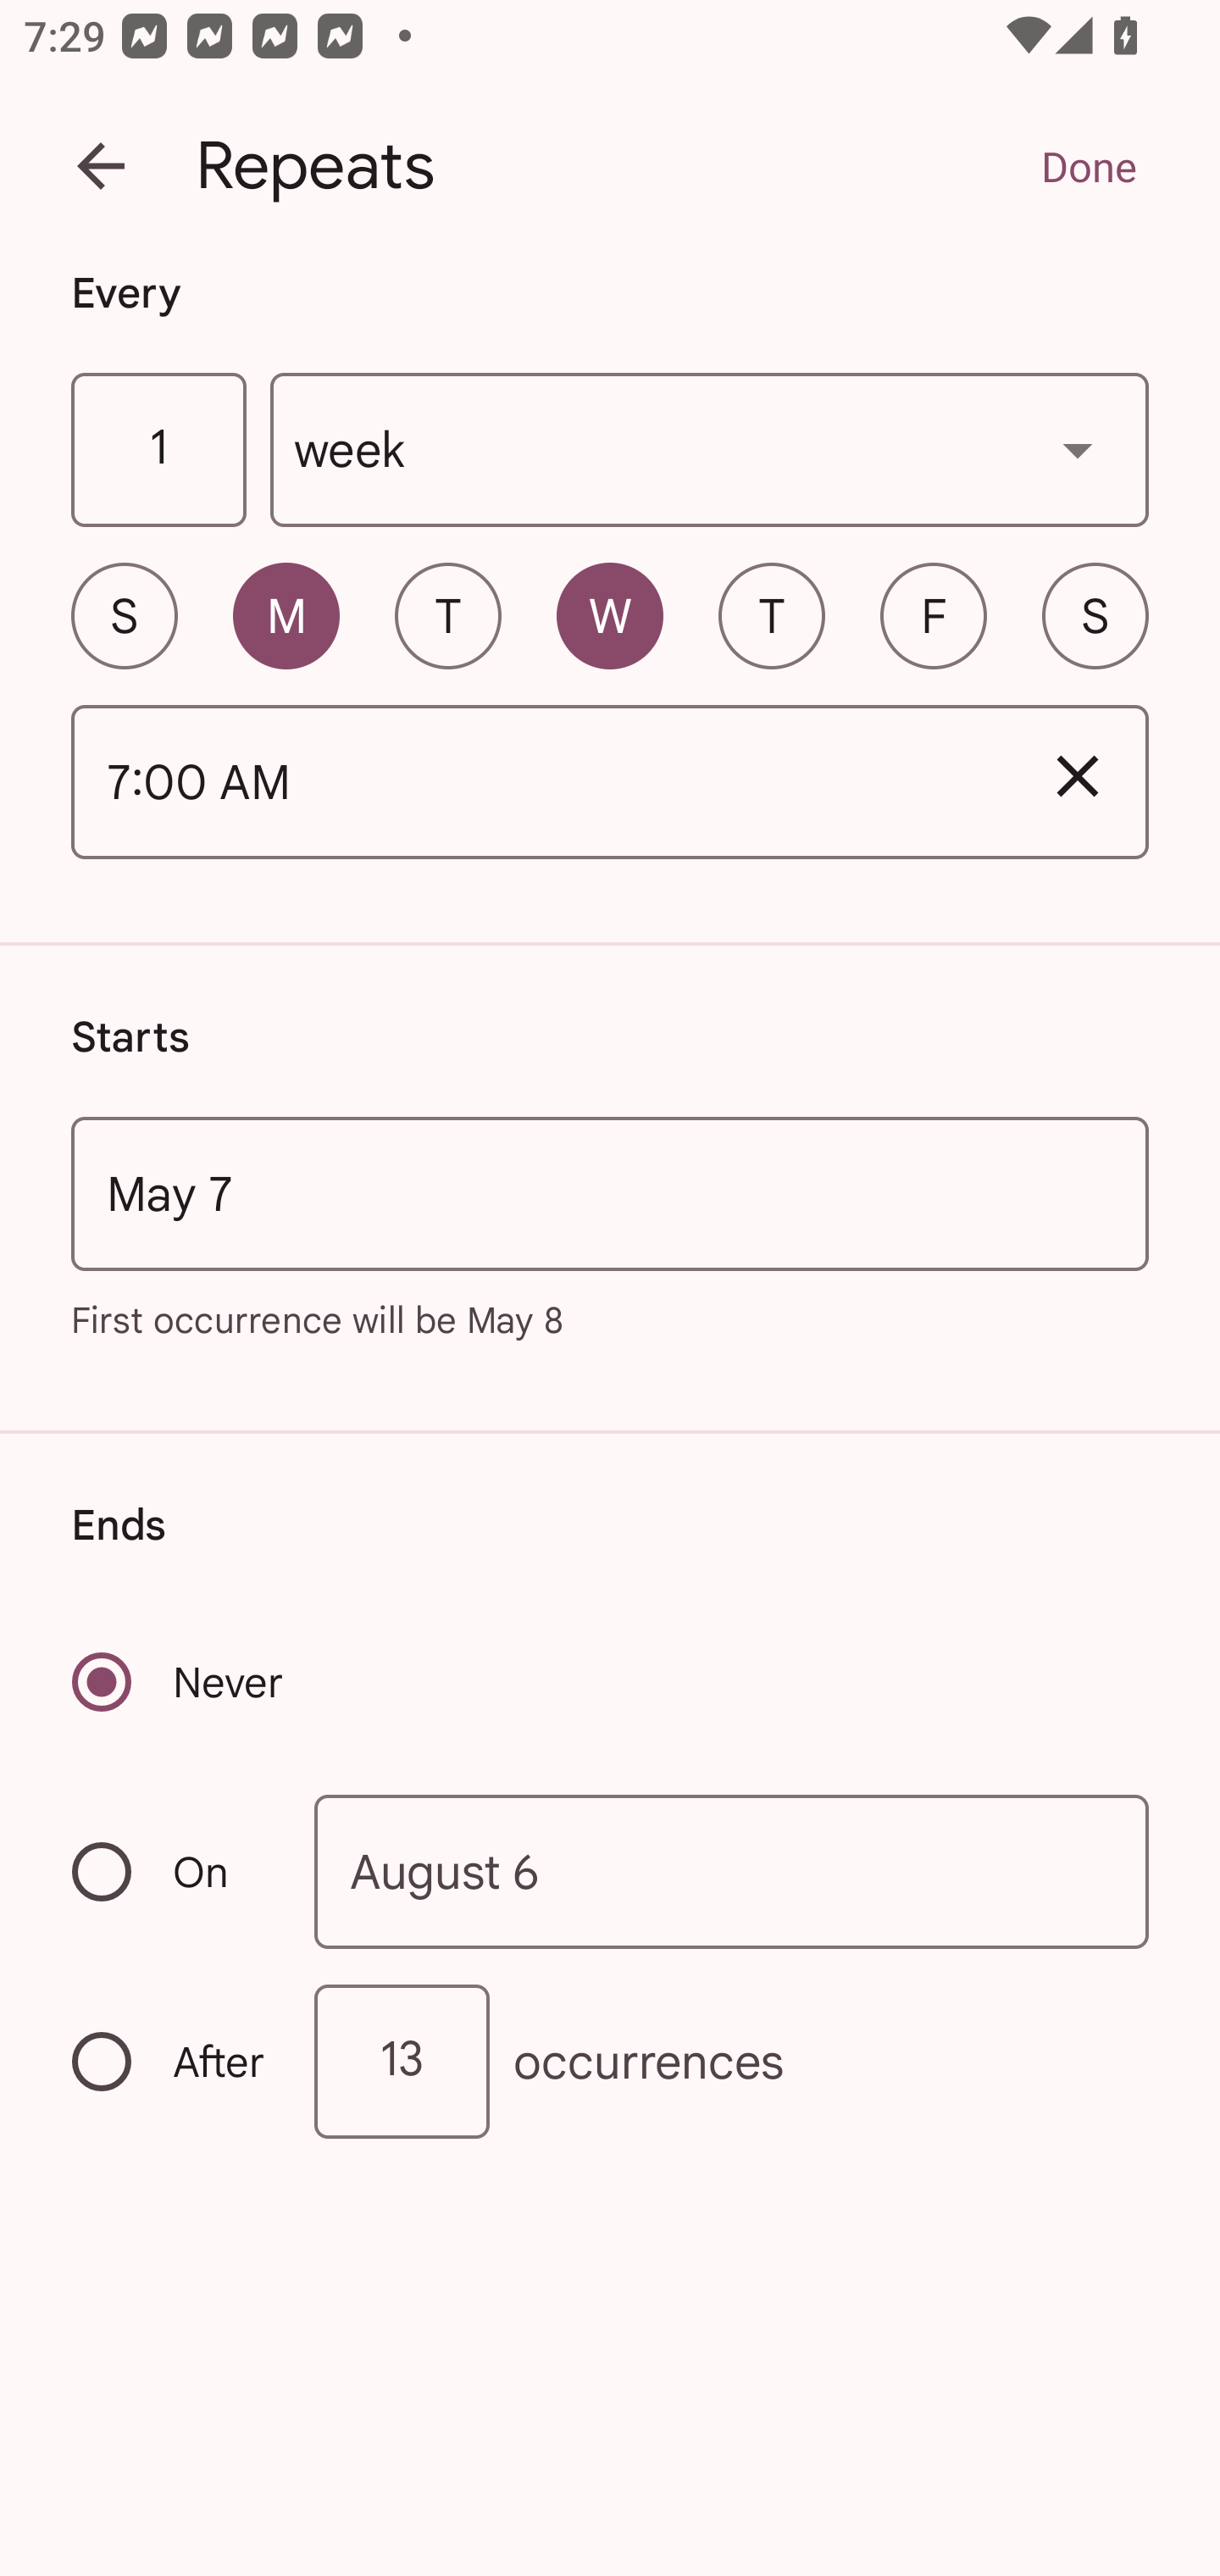 The image size is (1220, 2576). What do you see at coordinates (447, 615) in the screenshot?
I see `T Tuesday` at bounding box center [447, 615].